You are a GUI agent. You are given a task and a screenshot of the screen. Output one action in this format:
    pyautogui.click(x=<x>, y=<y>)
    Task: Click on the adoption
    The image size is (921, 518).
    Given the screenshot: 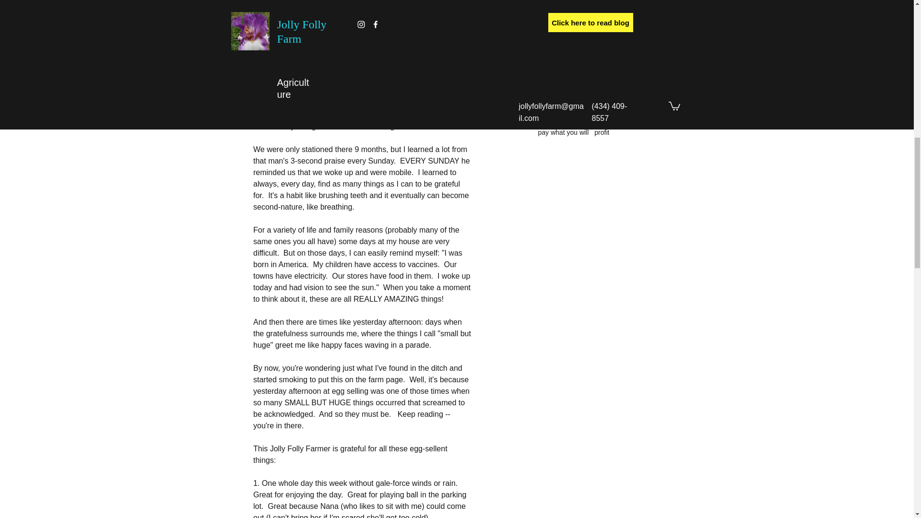 What is the action you would take?
    pyautogui.click(x=551, y=12)
    